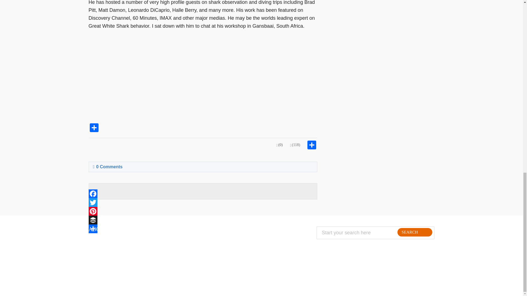  Describe the element at coordinates (295, 145) in the screenshot. I see `Like` at that location.